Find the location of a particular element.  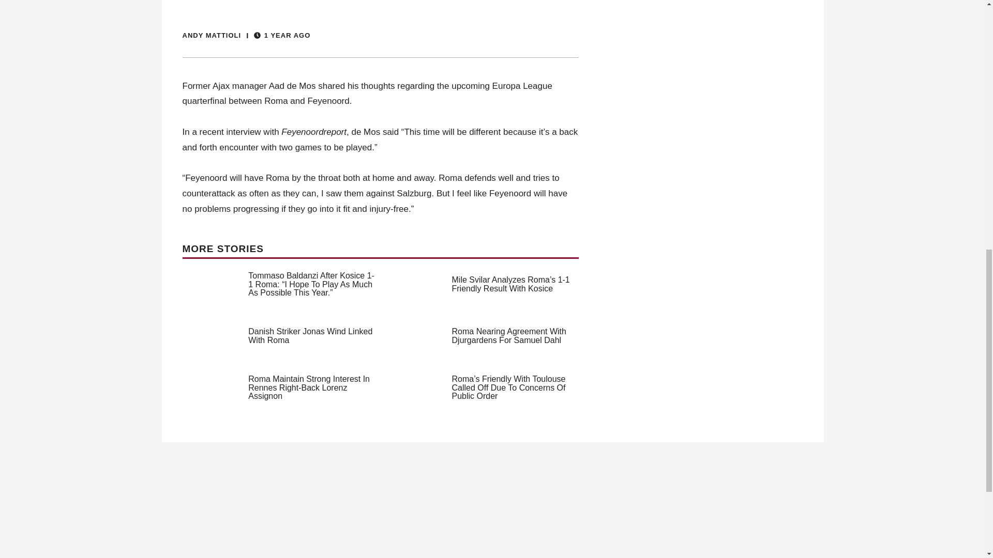

Danish Striker Jonas Wind Linked With Roma is located at coordinates (310, 336).